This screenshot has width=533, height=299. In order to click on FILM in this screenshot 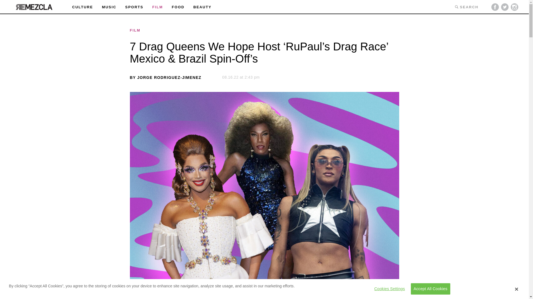, I will do `click(265, 30)`.